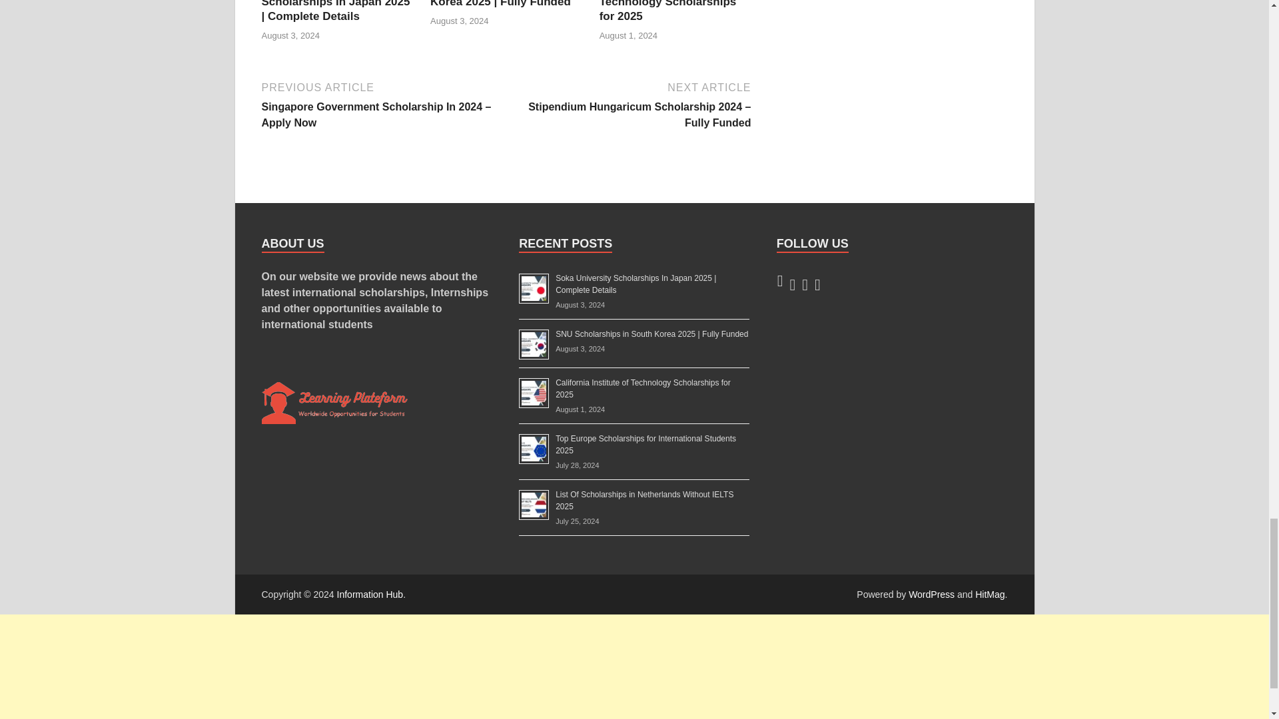 This screenshot has width=1279, height=719. What do you see at coordinates (931, 594) in the screenshot?
I see `WordPress` at bounding box center [931, 594].